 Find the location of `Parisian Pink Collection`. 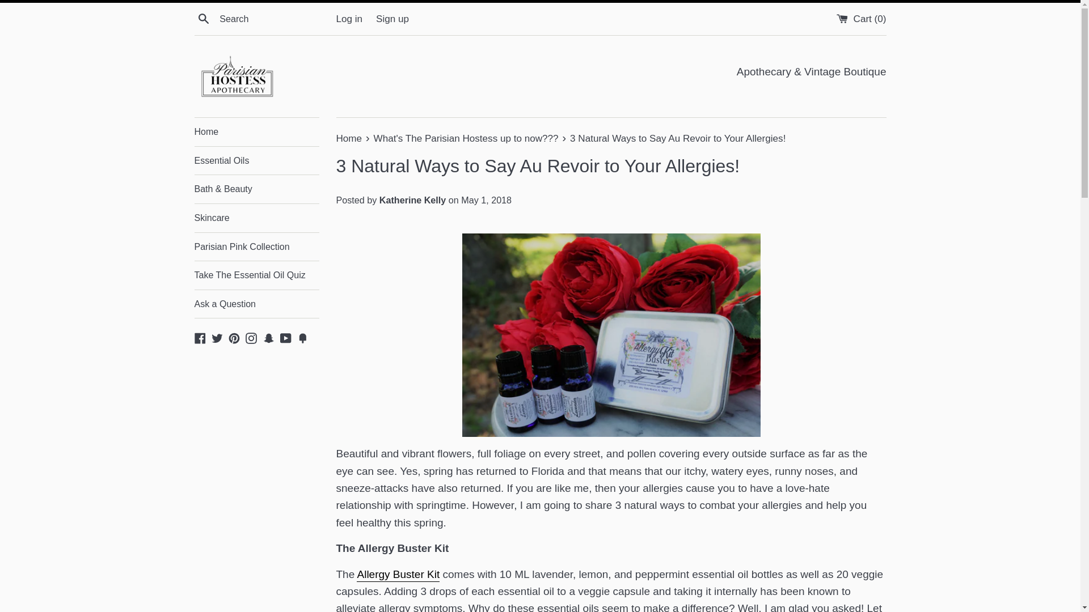

Parisian Pink Collection is located at coordinates (256, 247).